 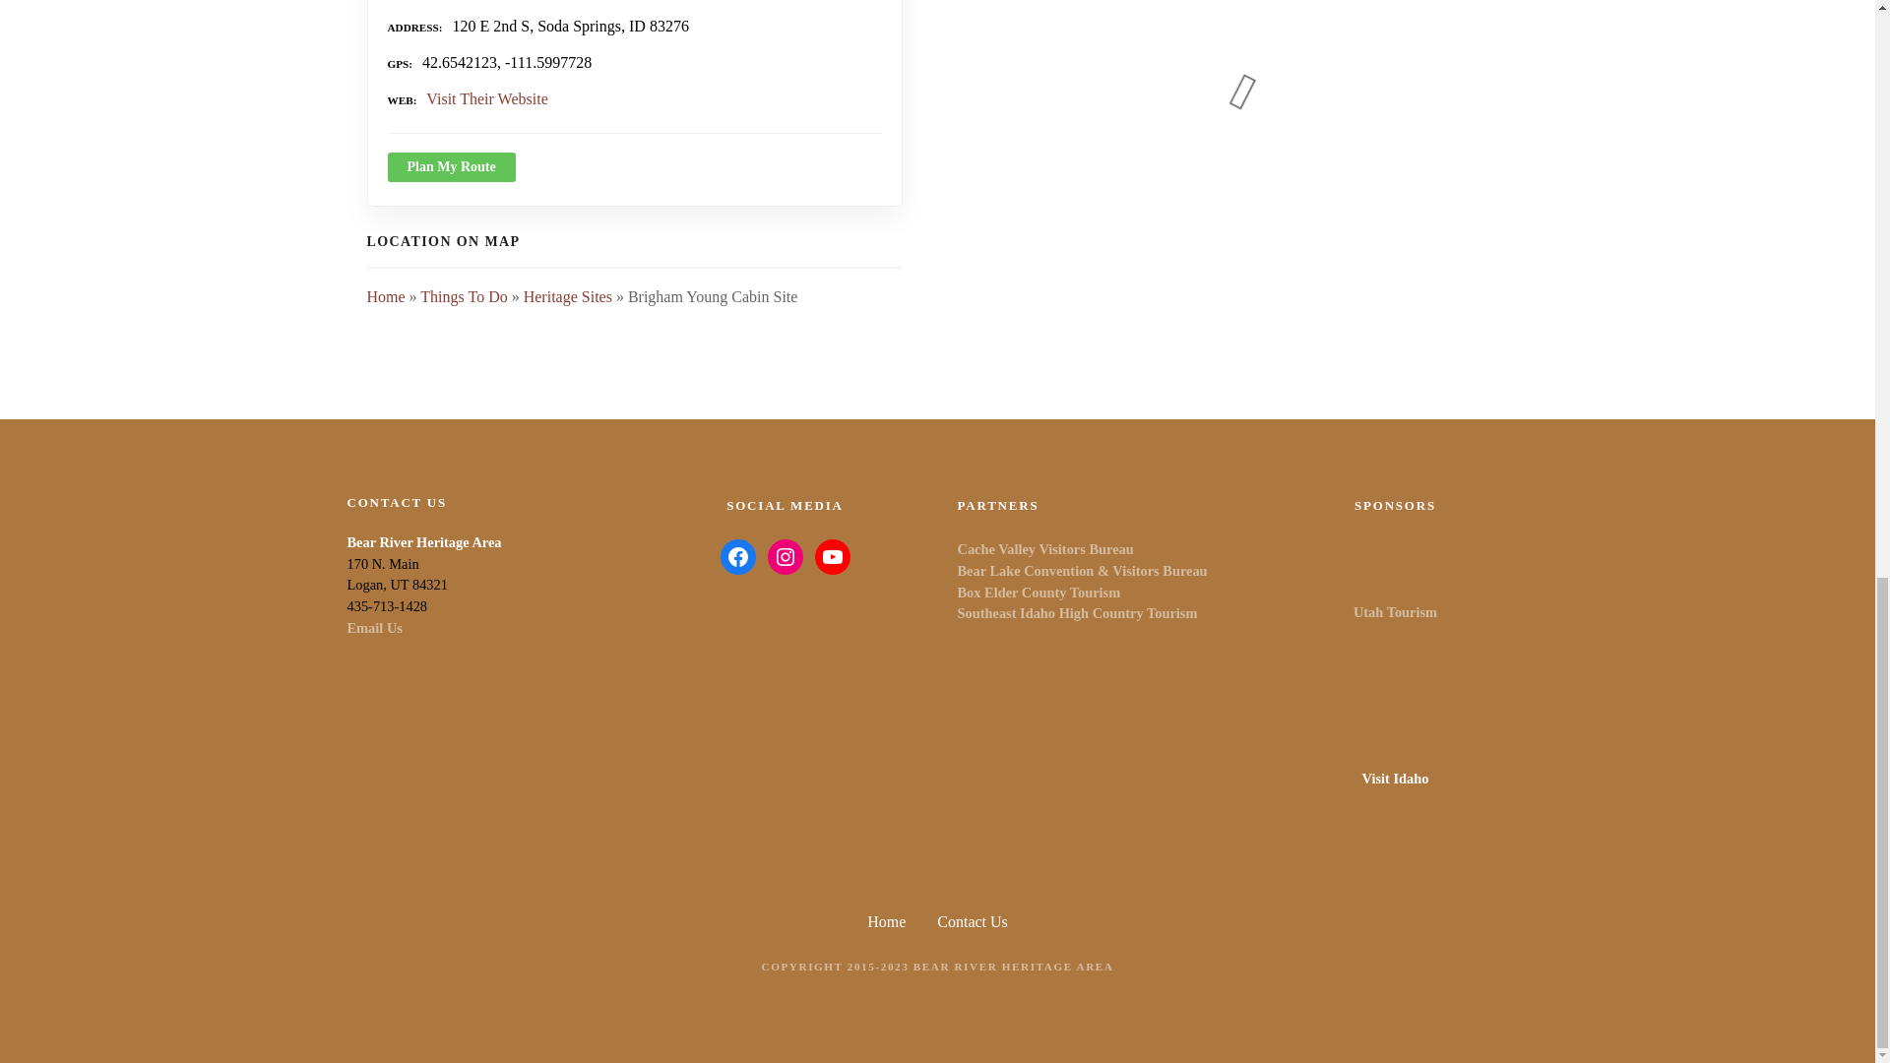 I want to click on Home, so click(x=385, y=295).